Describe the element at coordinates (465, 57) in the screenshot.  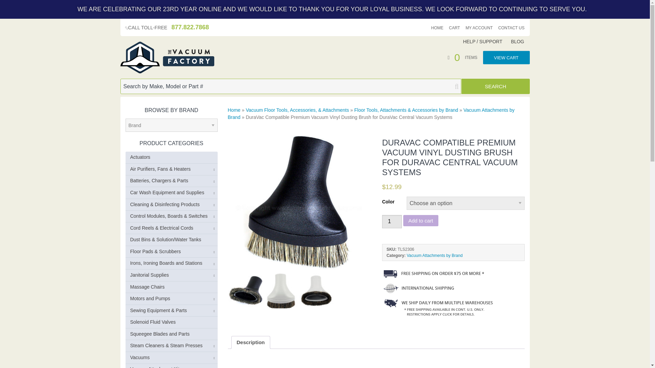
I see `View Cart` at that location.